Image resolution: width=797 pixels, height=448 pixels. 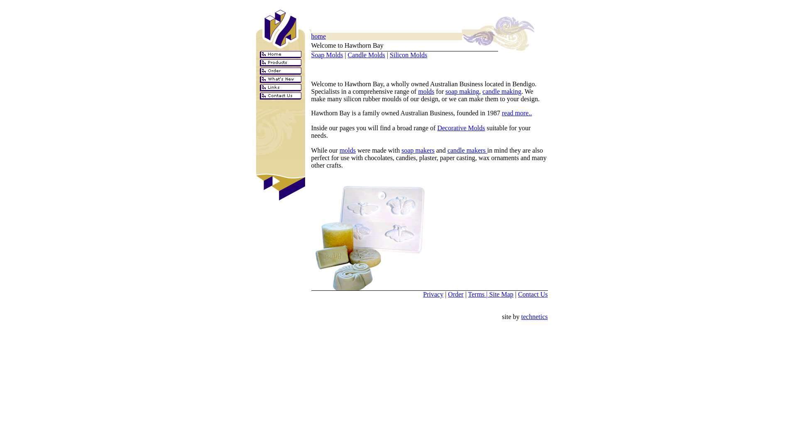 What do you see at coordinates (533, 295) in the screenshot?
I see `Contact Us` at bounding box center [533, 295].